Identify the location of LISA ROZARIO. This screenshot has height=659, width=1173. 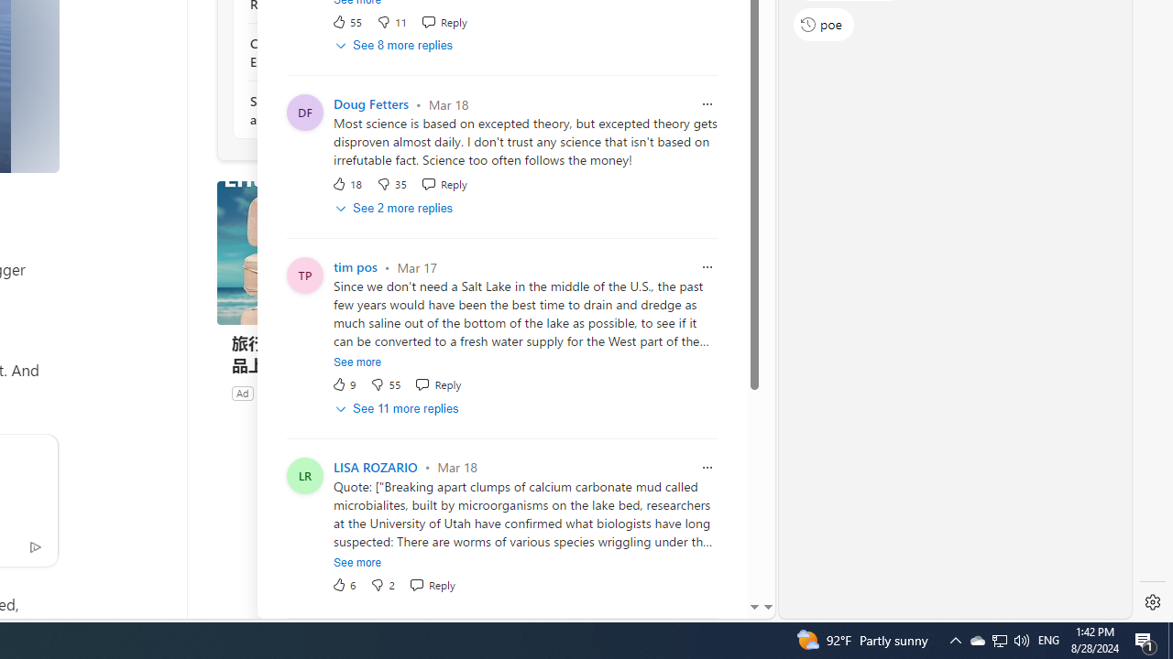
(375, 467).